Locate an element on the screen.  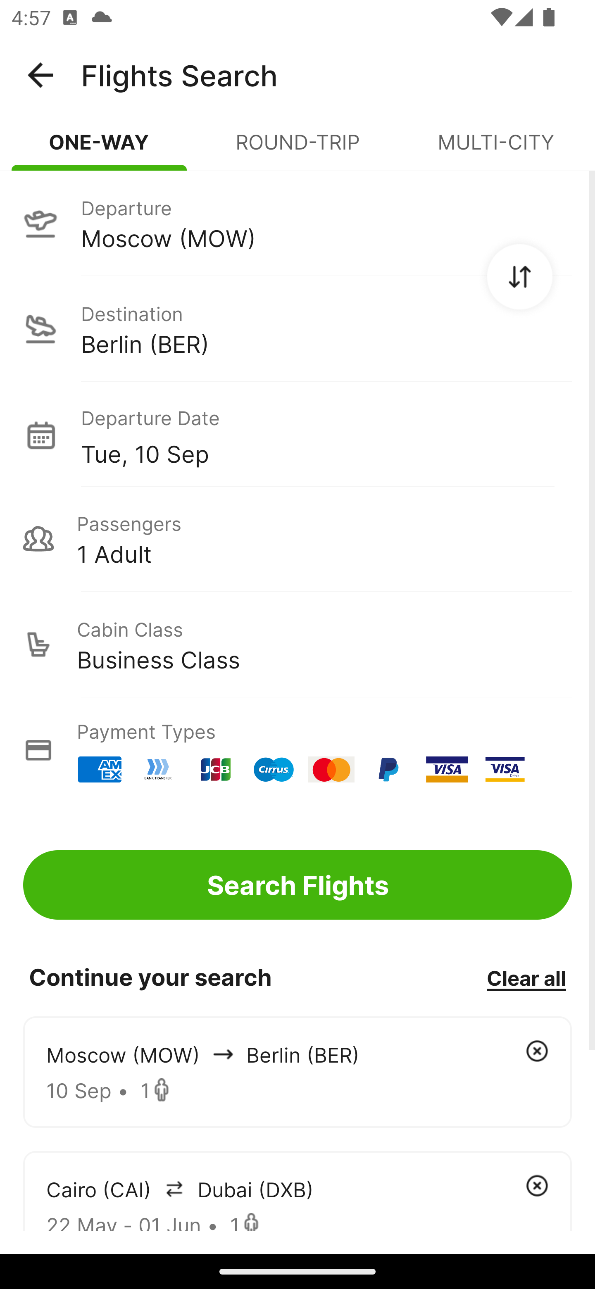
Destination Berlin (BER) is located at coordinates (297, 329).